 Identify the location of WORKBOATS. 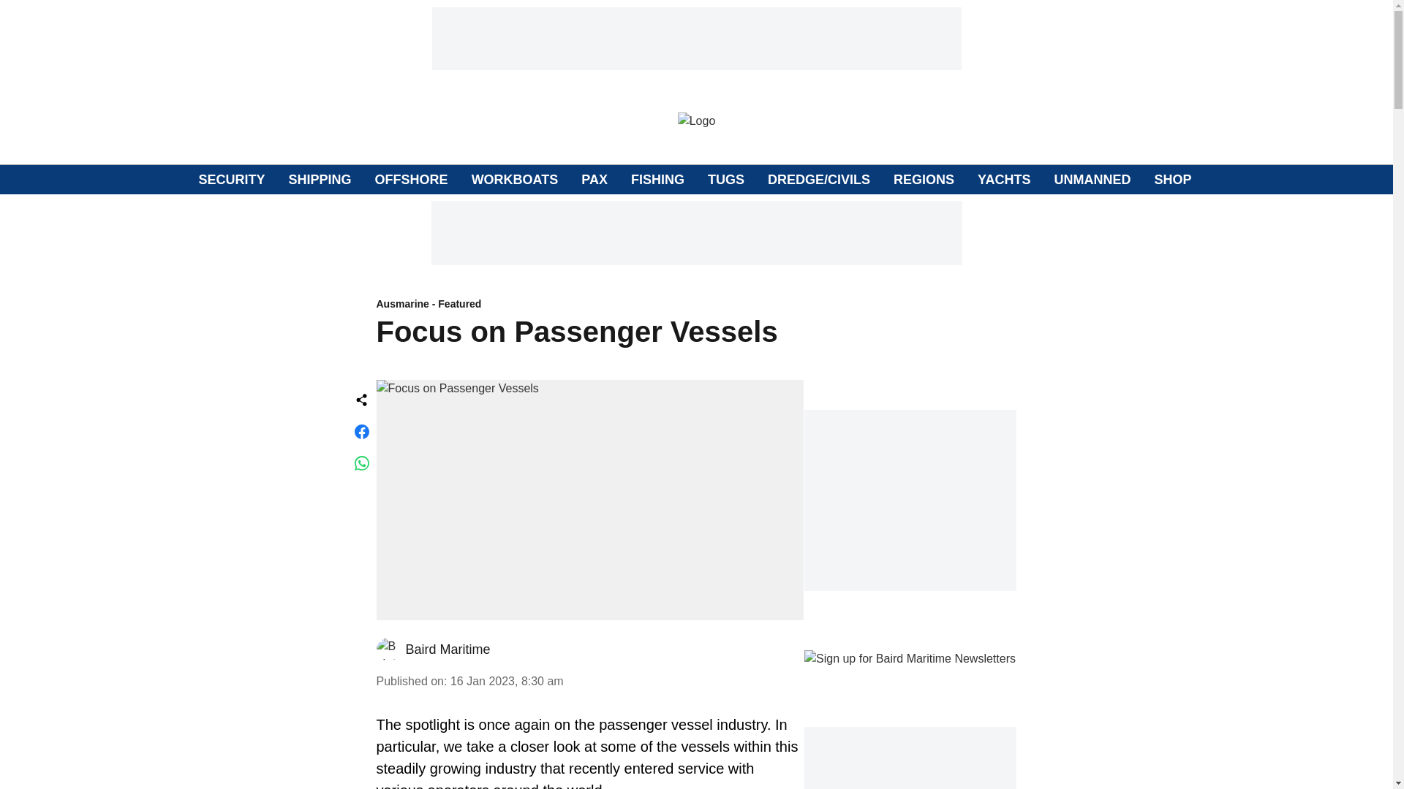
(515, 180).